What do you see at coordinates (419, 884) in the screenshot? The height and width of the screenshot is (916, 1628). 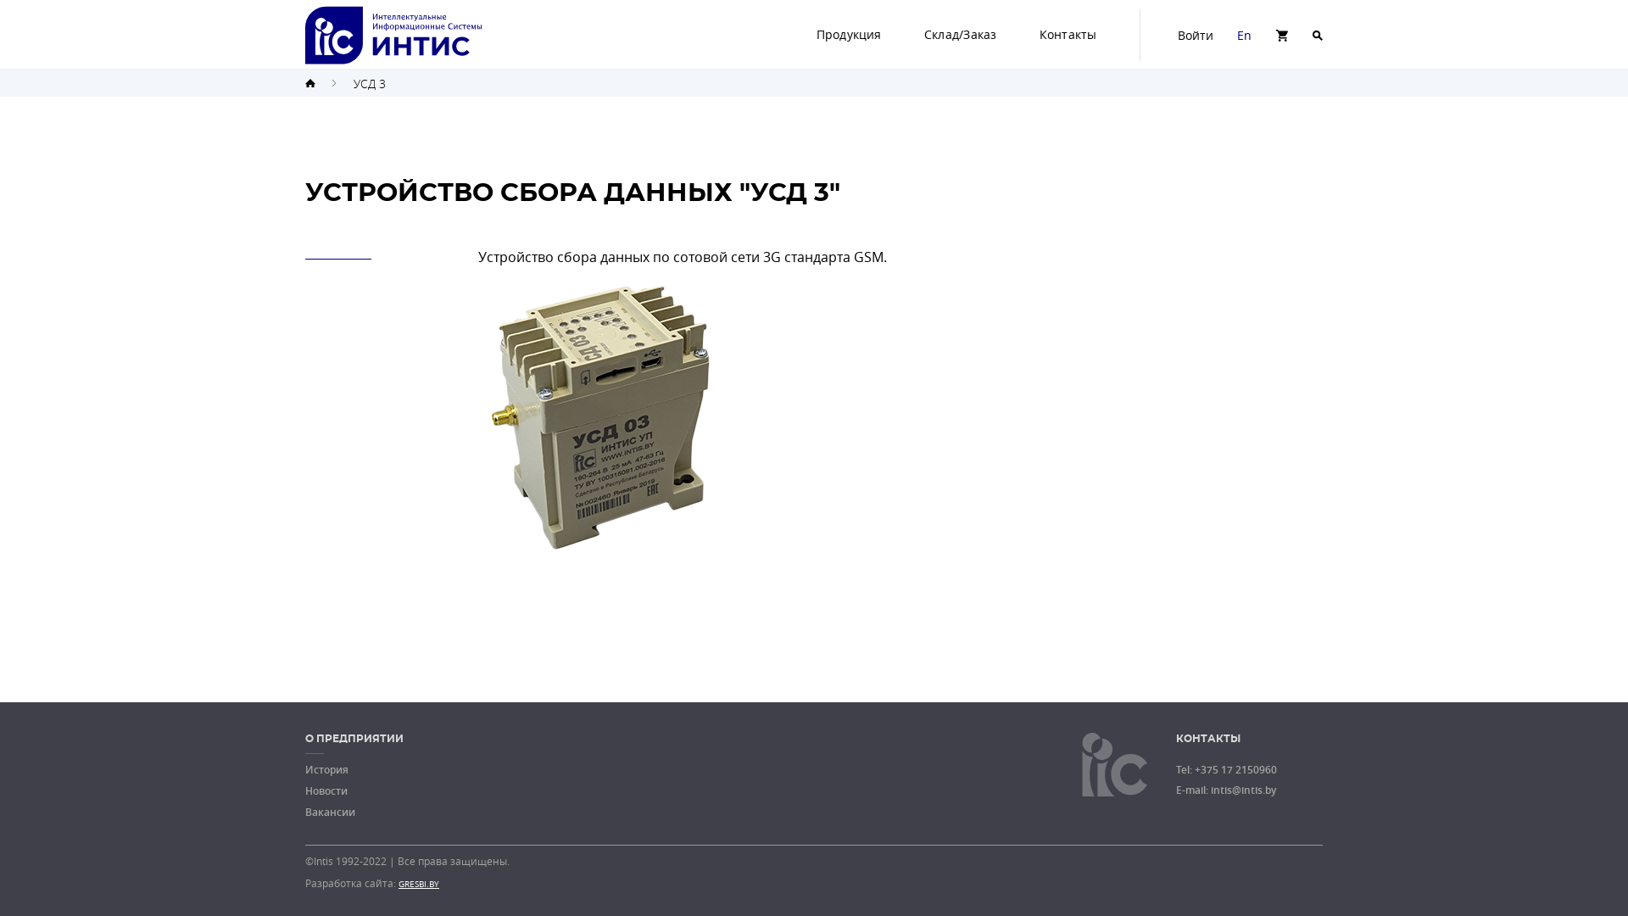 I see `GRESBI.BY` at bounding box center [419, 884].